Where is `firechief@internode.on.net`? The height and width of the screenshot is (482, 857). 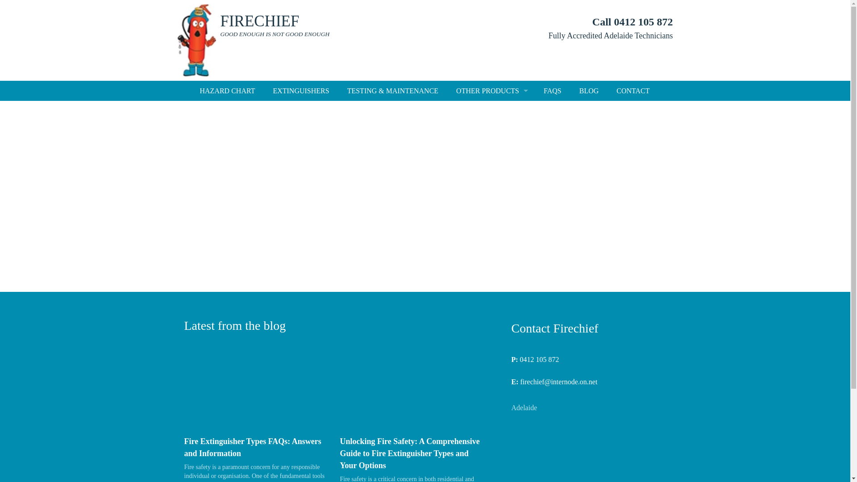
firechief@internode.on.net is located at coordinates (559, 382).